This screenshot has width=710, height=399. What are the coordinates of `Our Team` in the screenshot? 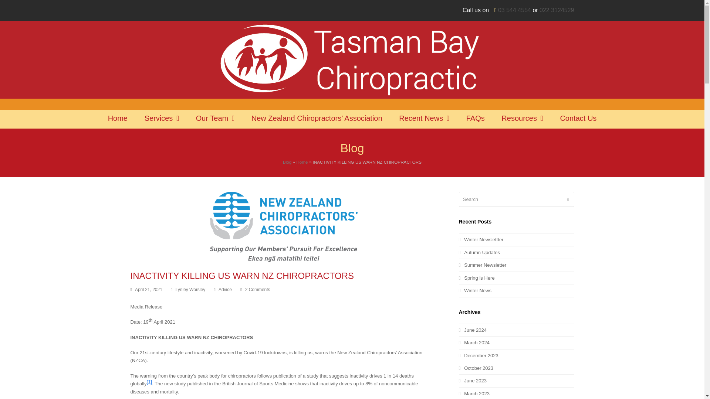 It's located at (215, 119).